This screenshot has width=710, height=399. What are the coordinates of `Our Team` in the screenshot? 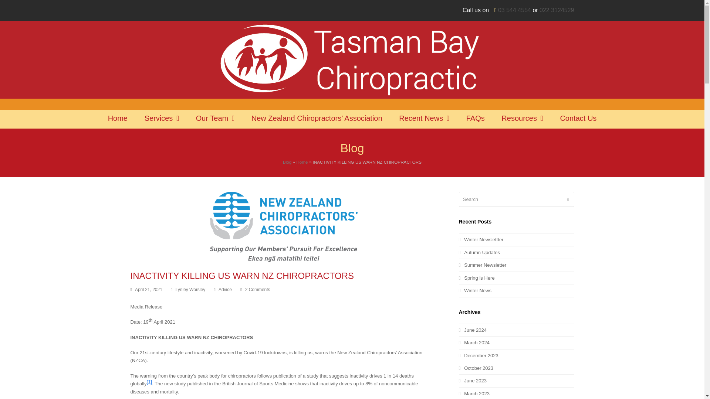 It's located at (215, 119).